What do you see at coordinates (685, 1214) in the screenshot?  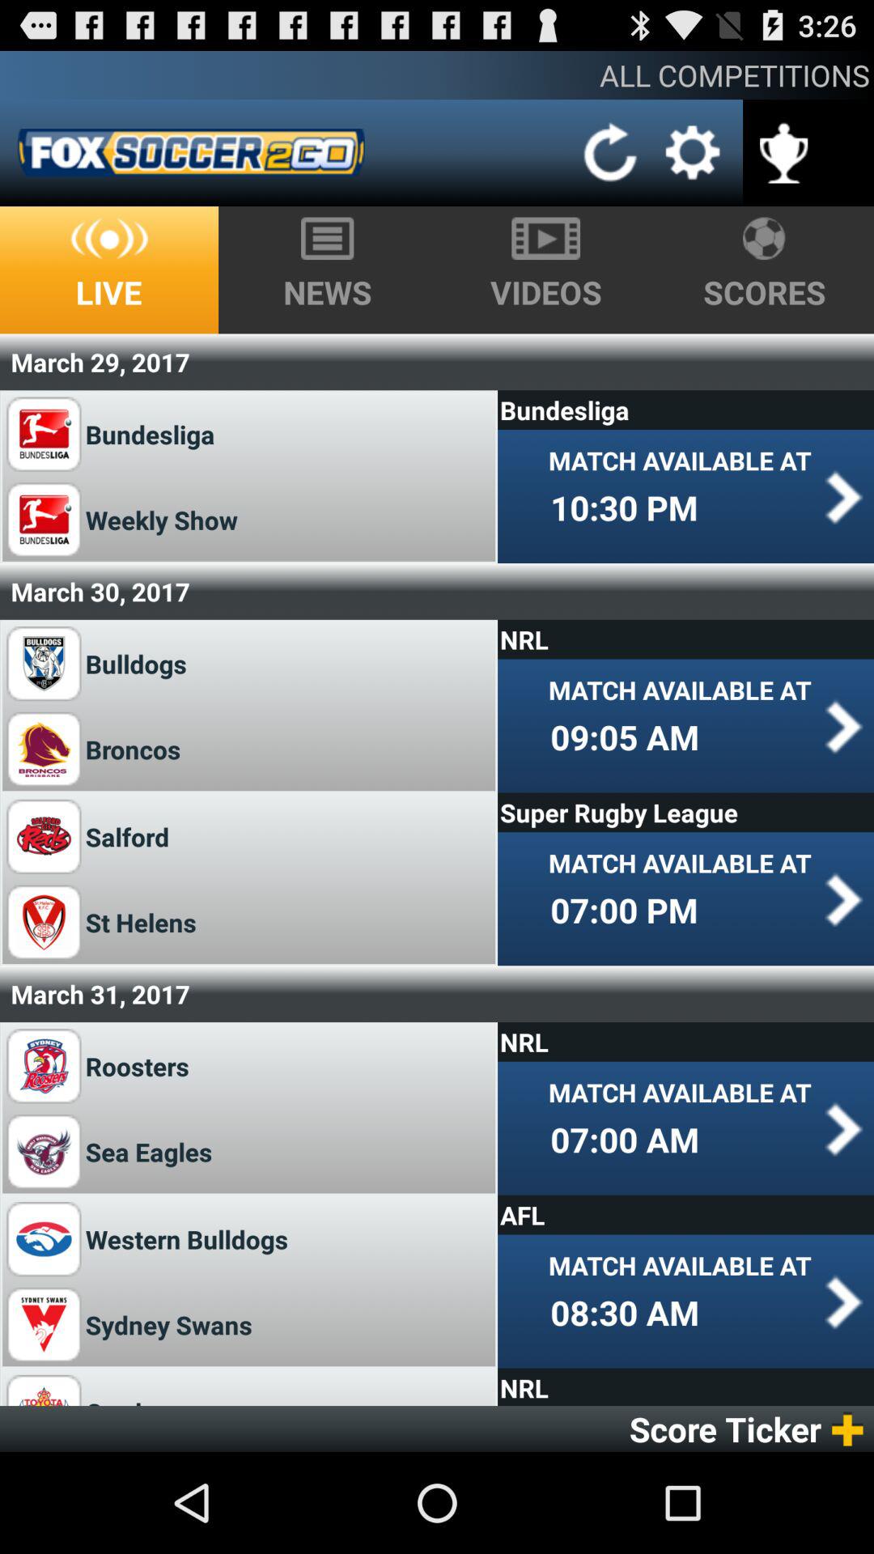 I see `swipe until the afl item` at bounding box center [685, 1214].